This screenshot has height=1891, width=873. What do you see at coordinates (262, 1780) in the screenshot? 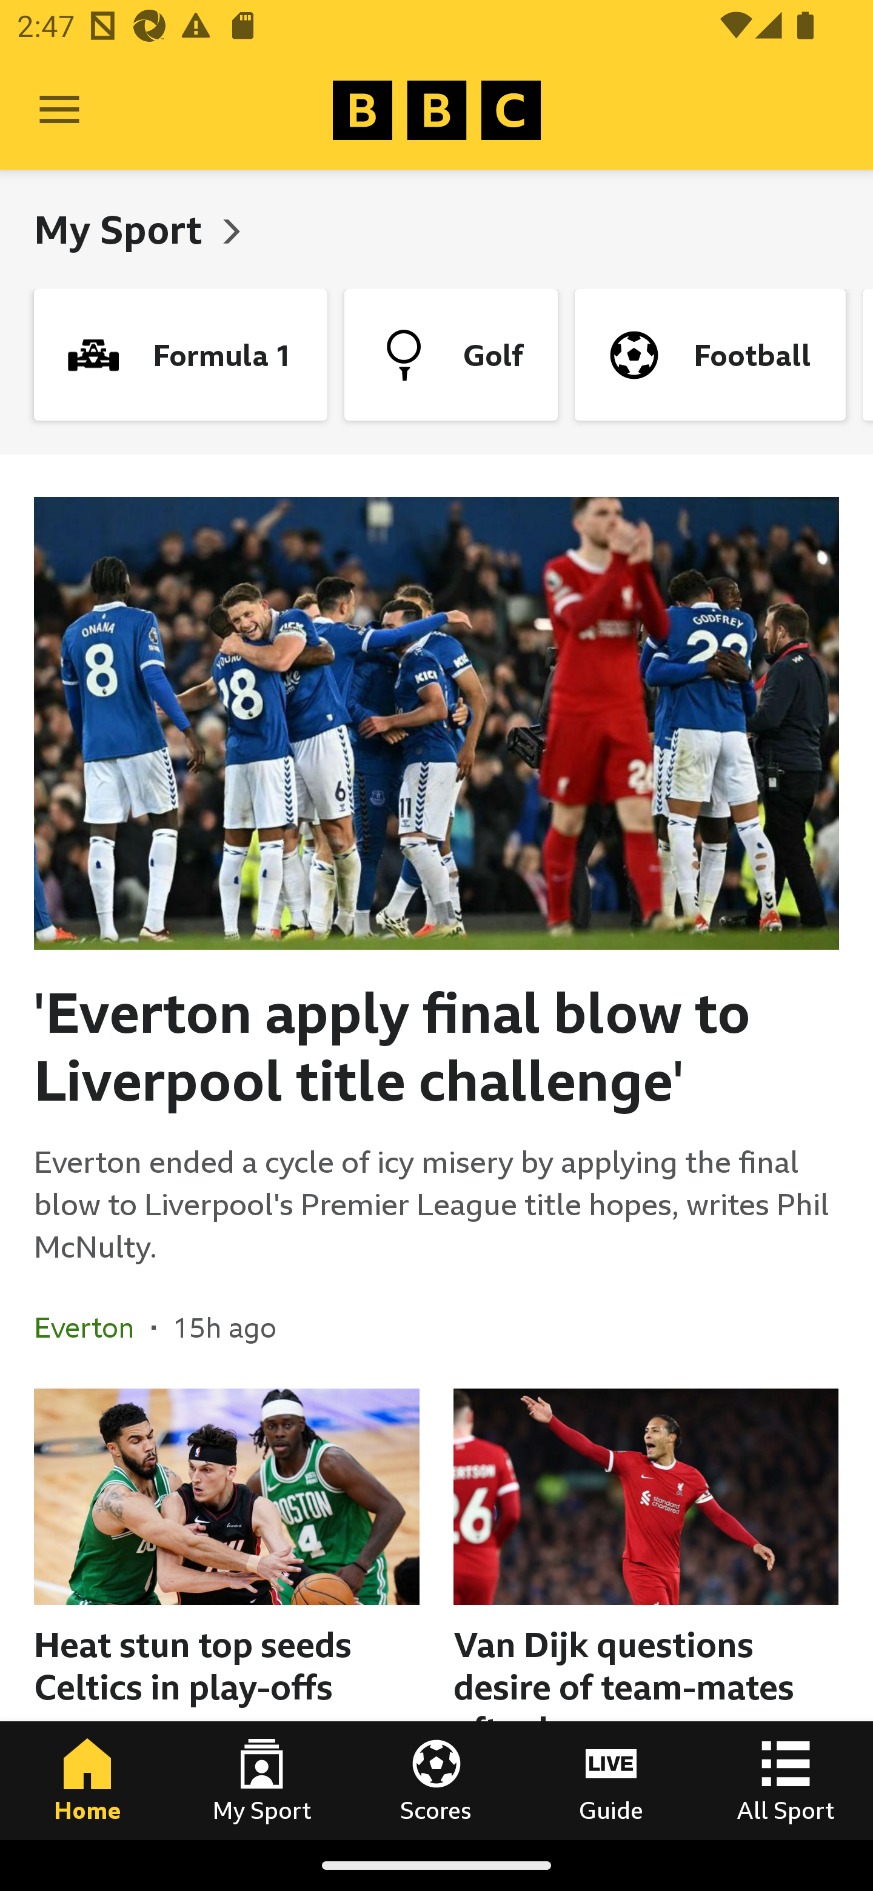
I see `My Sport` at bounding box center [262, 1780].